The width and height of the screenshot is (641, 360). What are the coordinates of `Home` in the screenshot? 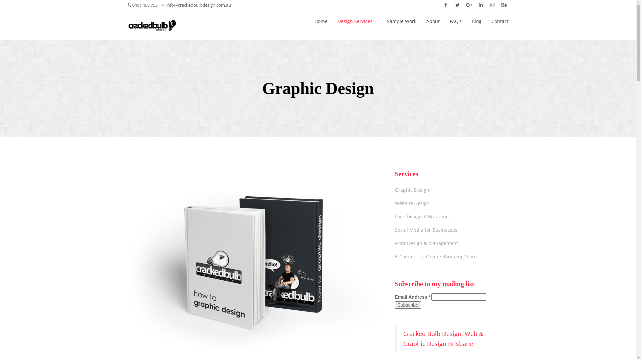 It's located at (321, 21).